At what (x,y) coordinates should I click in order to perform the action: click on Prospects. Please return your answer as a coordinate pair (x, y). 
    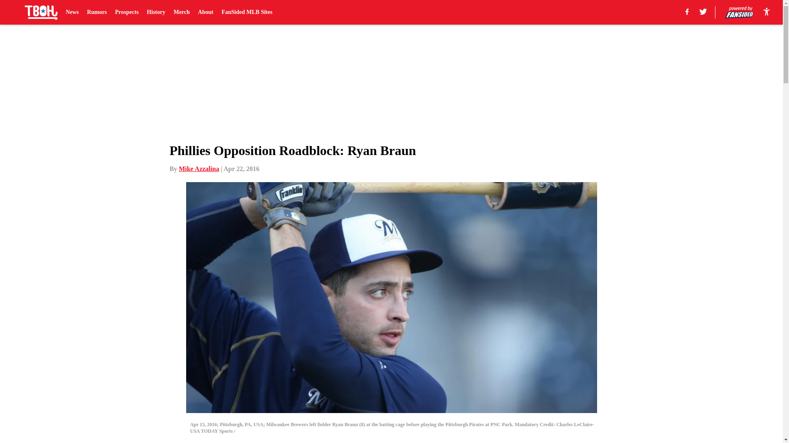
    Looking at the image, I should click on (127, 12).